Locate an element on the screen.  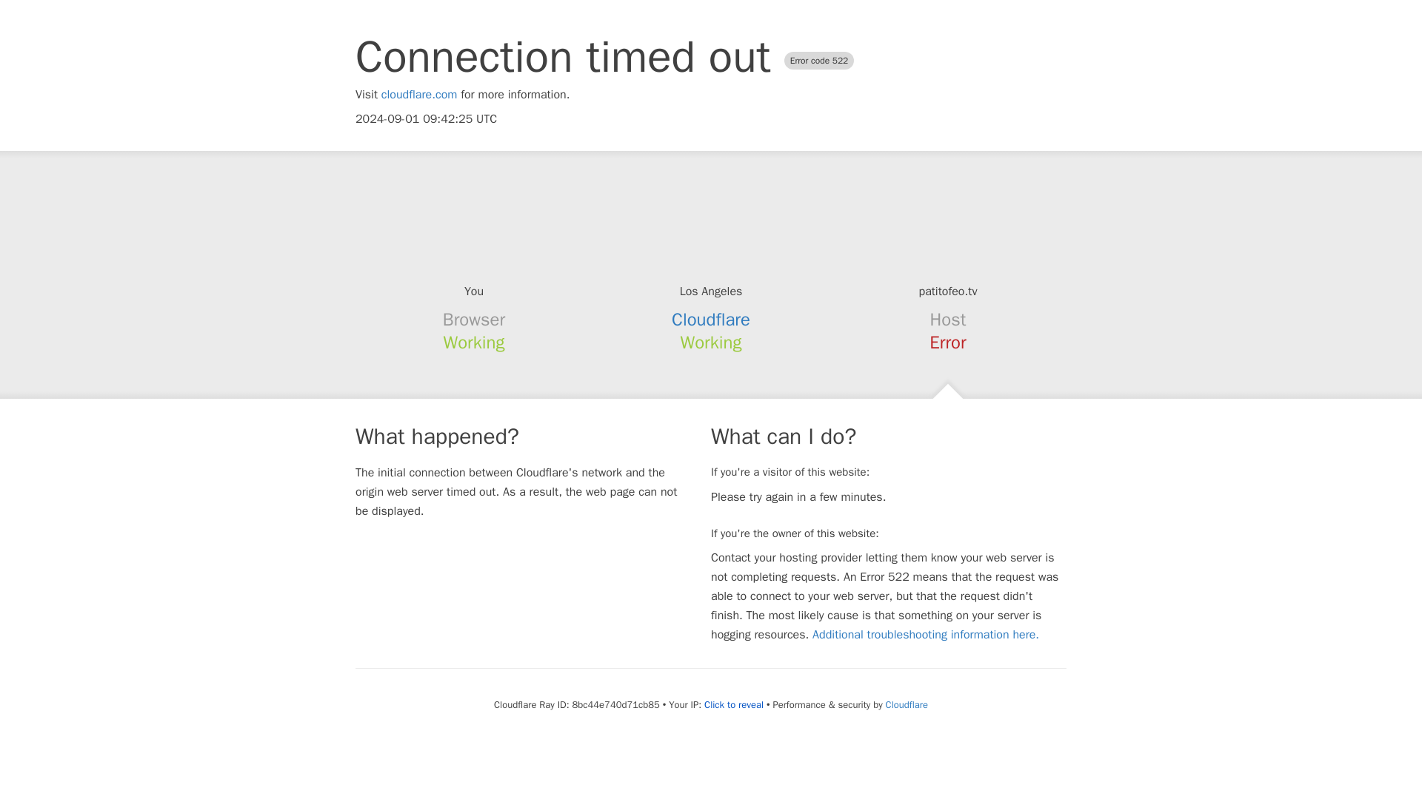
Cloudflare is located at coordinates (907, 704).